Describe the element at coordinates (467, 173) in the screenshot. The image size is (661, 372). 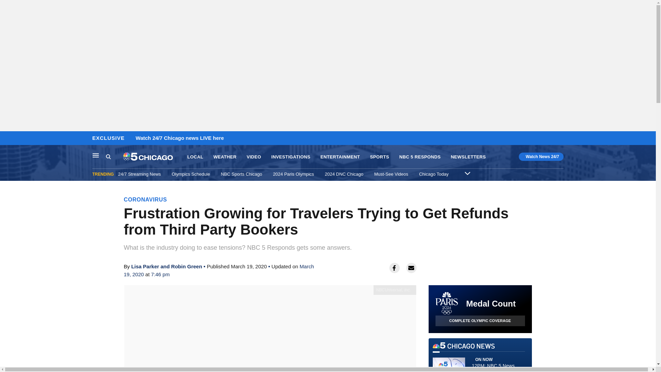
I see `Expand` at that location.